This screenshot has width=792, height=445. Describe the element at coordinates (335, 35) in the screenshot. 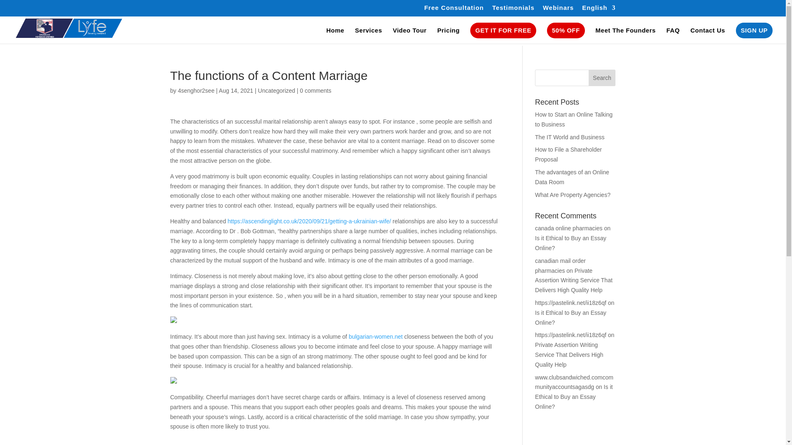

I see `Home` at that location.